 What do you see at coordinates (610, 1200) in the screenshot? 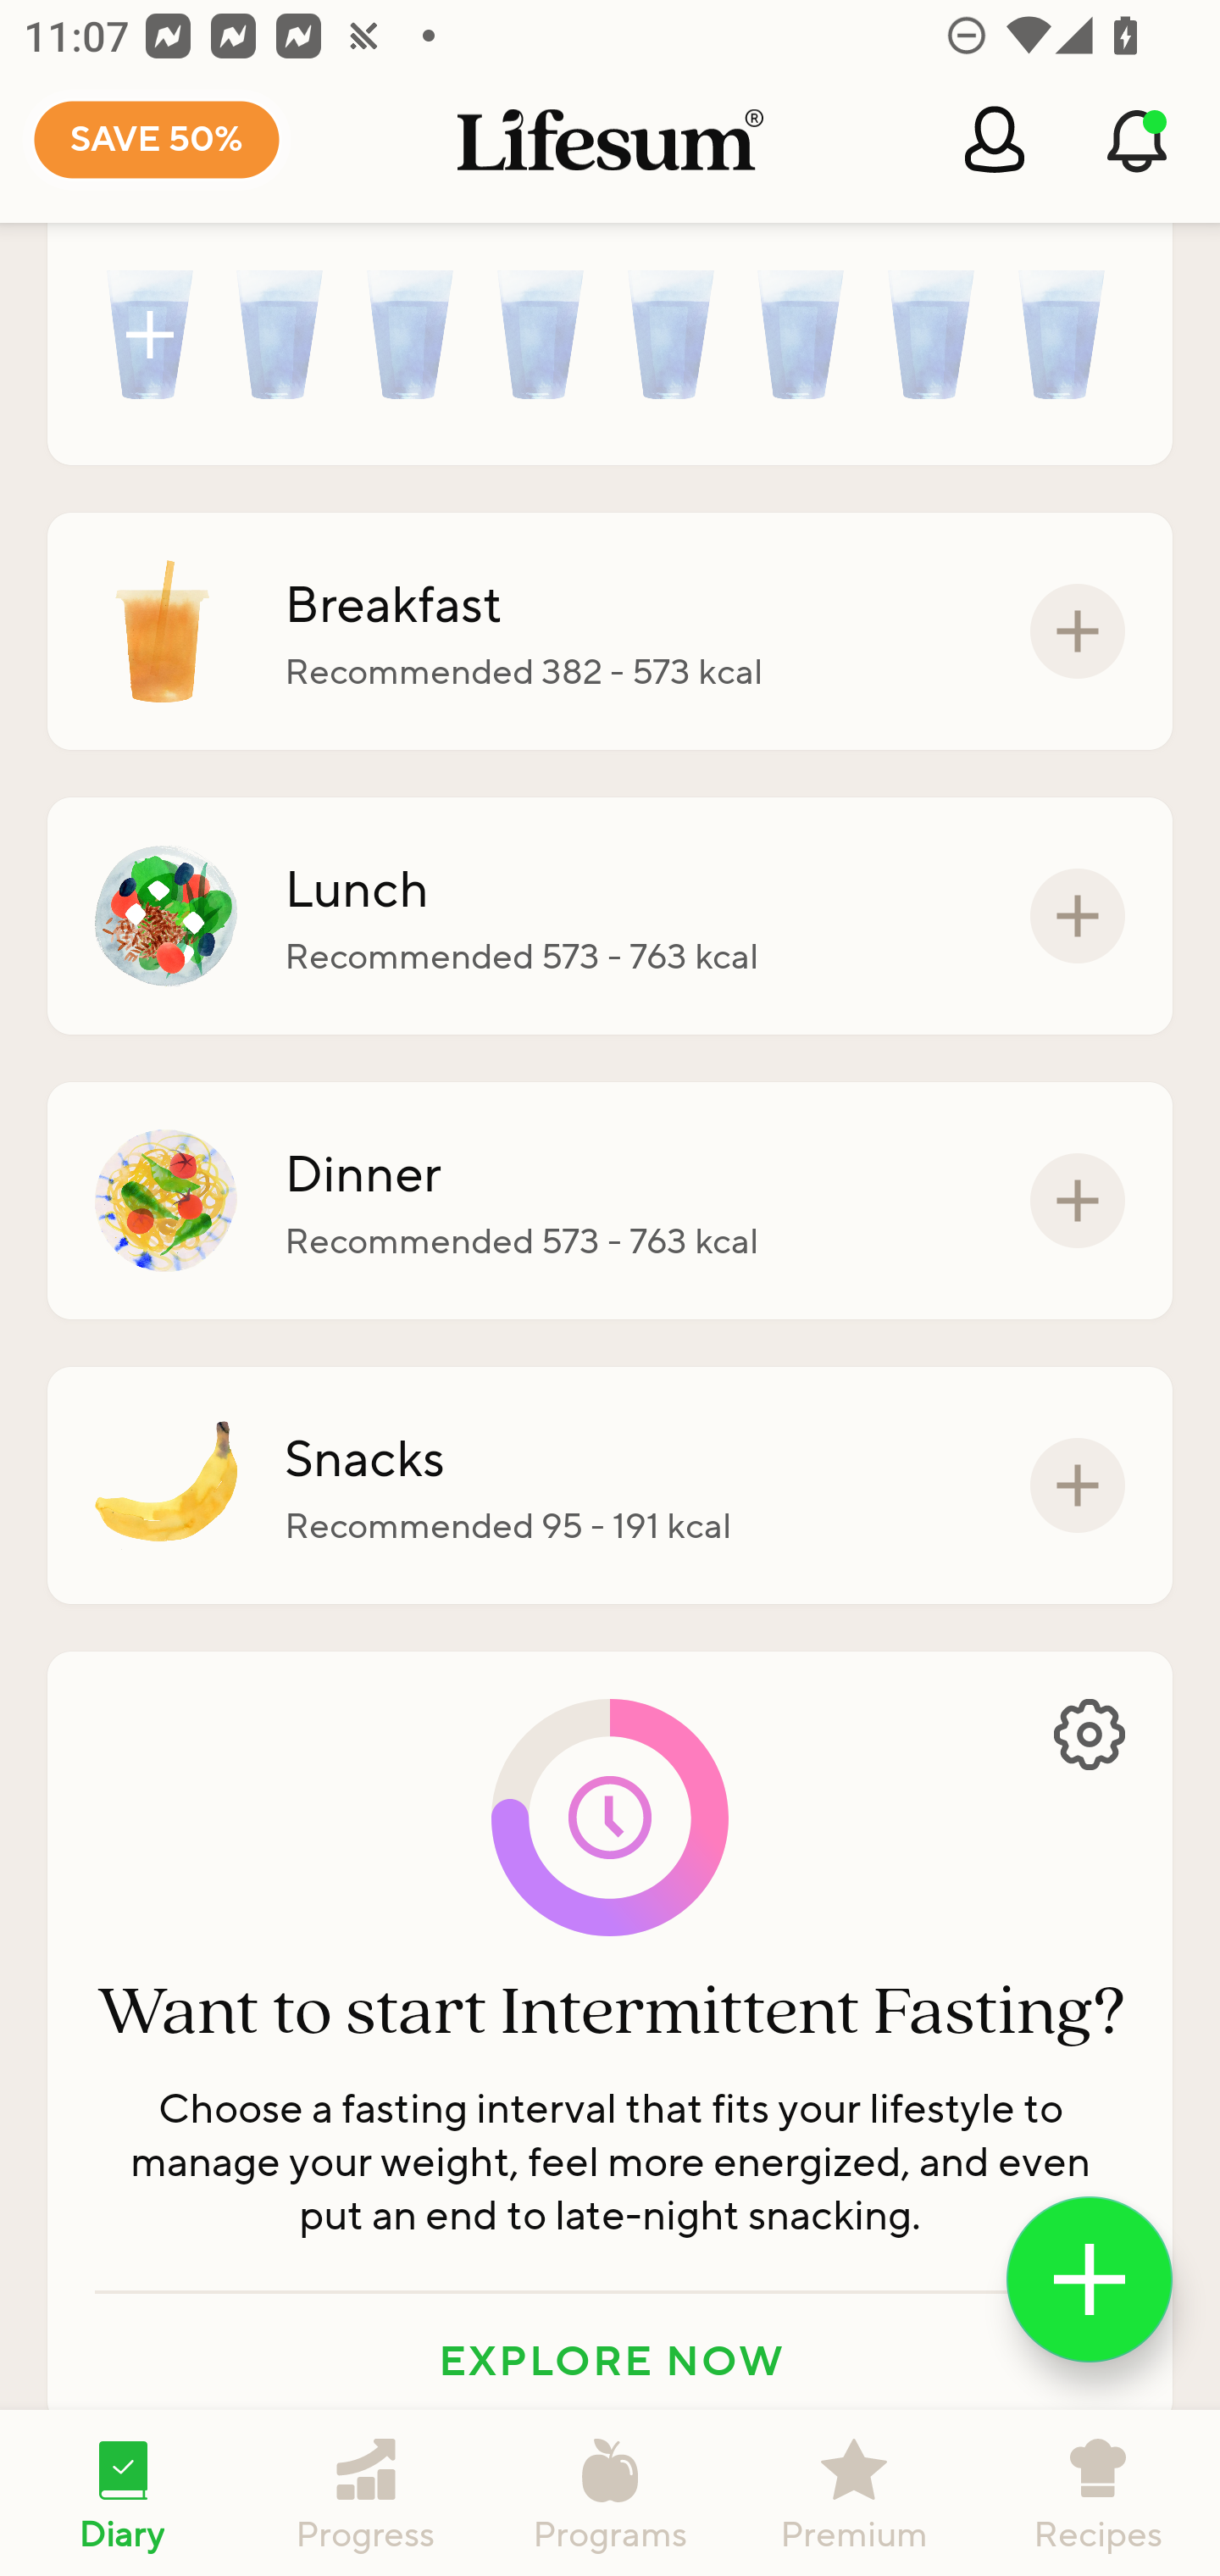
I see `Dinner Recommended 573 - 763 kcal` at bounding box center [610, 1200].